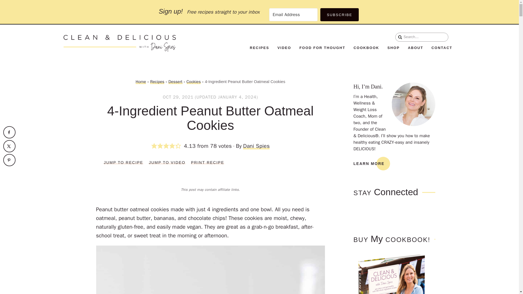 This screenshot has width=523, height=294. What do you see at coordinates (141, 81) in the screenshot?
I see `Home` at bounding box center [141, 81].